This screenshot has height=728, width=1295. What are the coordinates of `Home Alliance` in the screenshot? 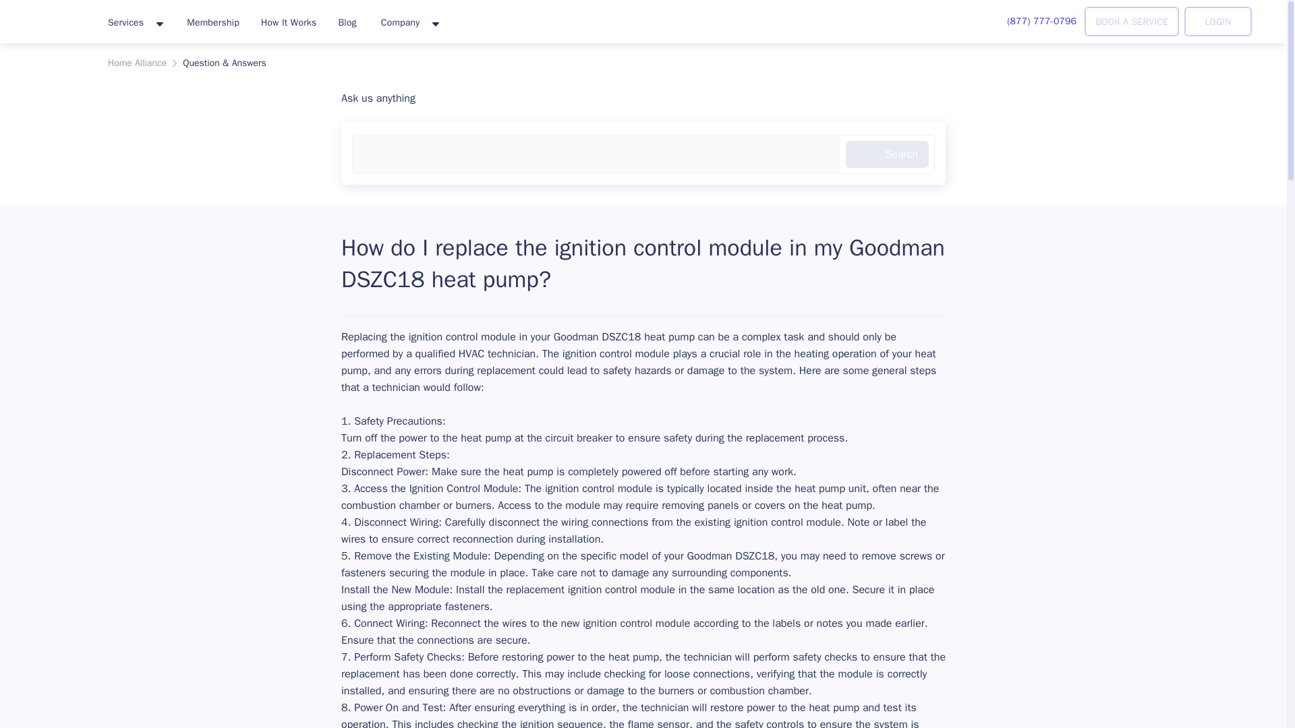 It's located at (137, 63).